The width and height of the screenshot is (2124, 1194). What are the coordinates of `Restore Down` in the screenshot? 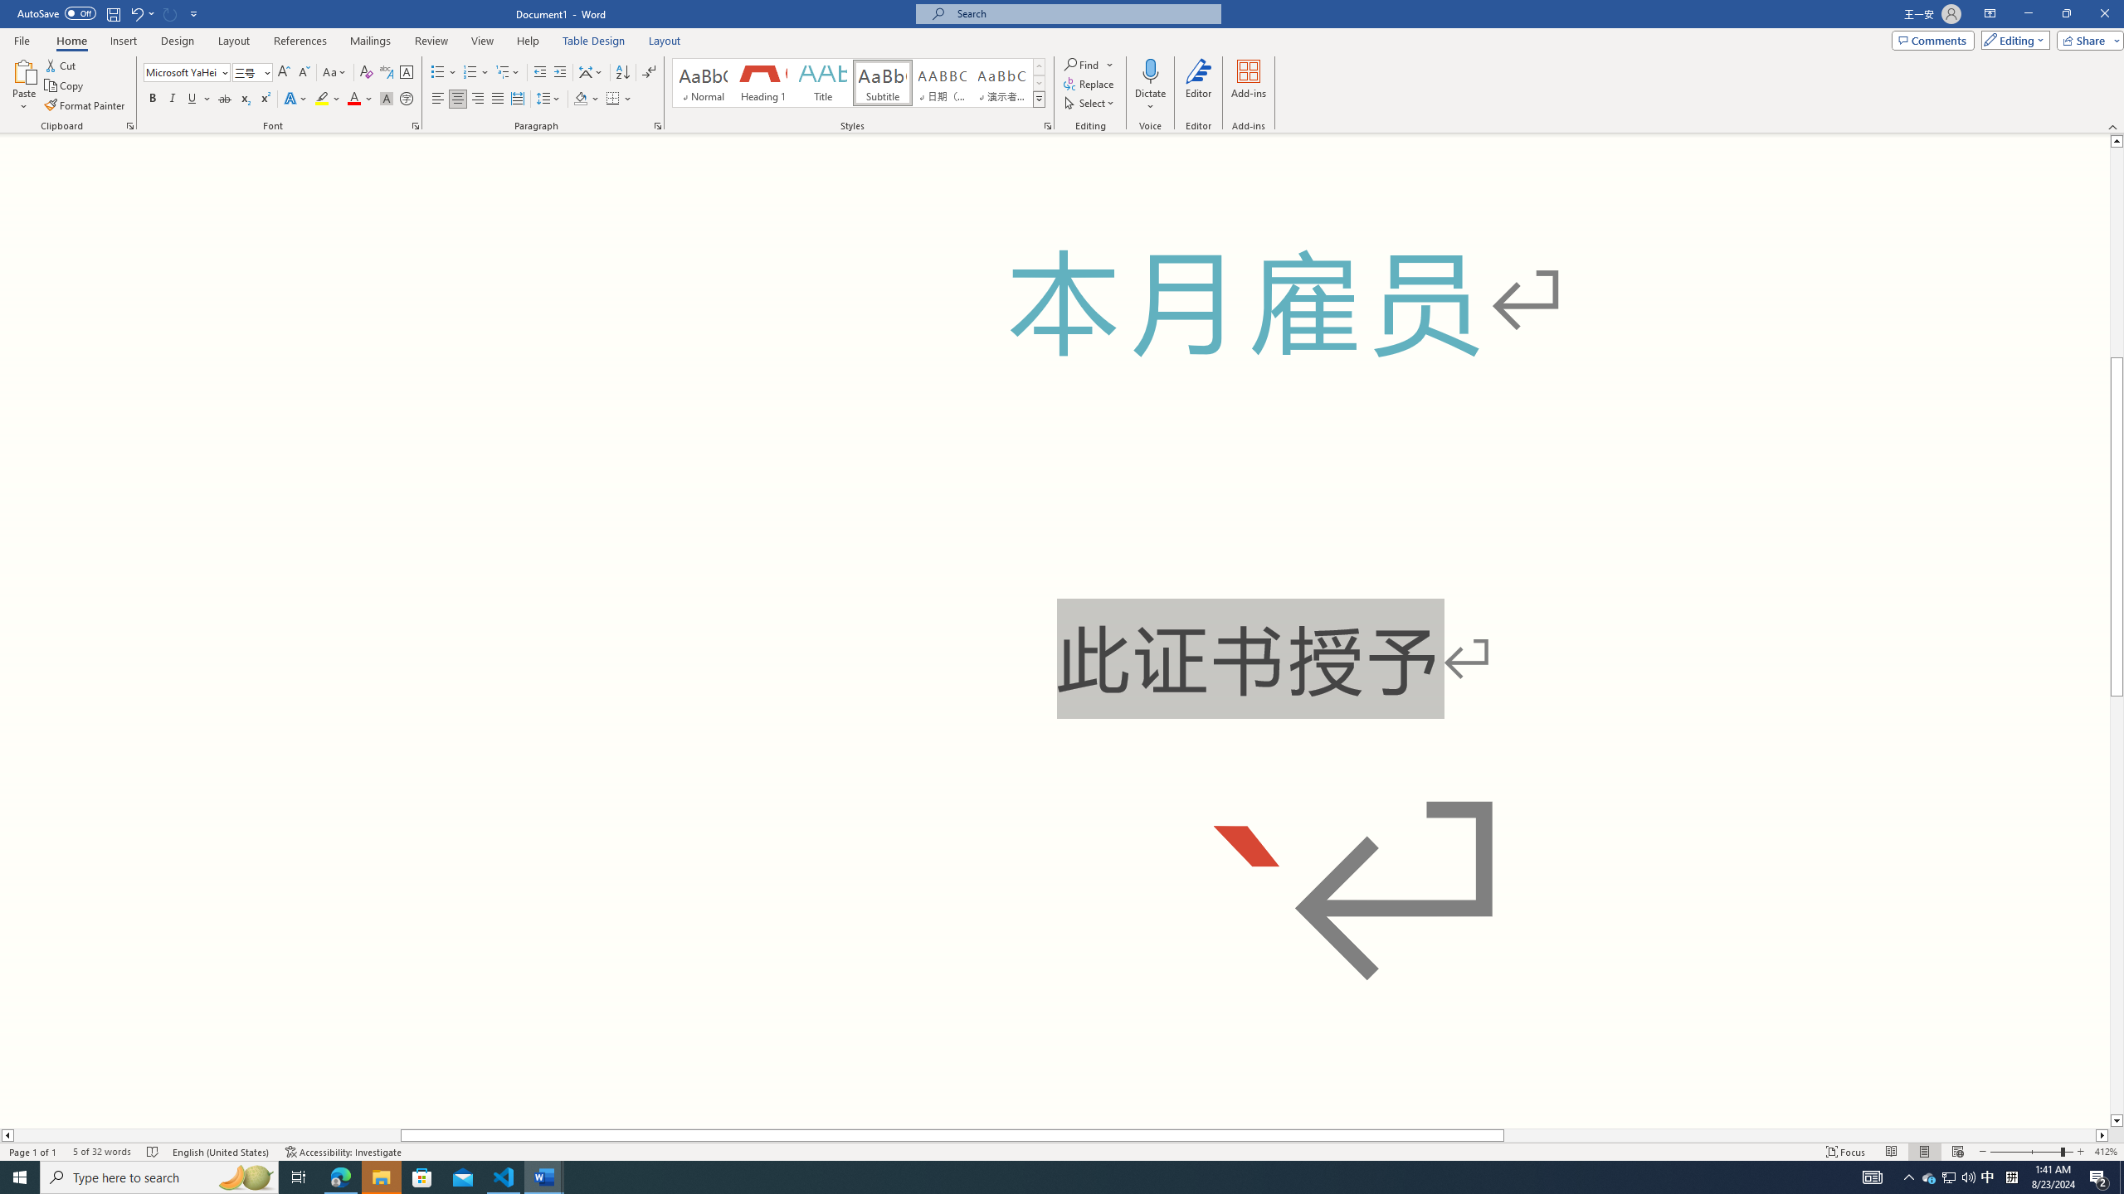 It's located at (2066, 14).